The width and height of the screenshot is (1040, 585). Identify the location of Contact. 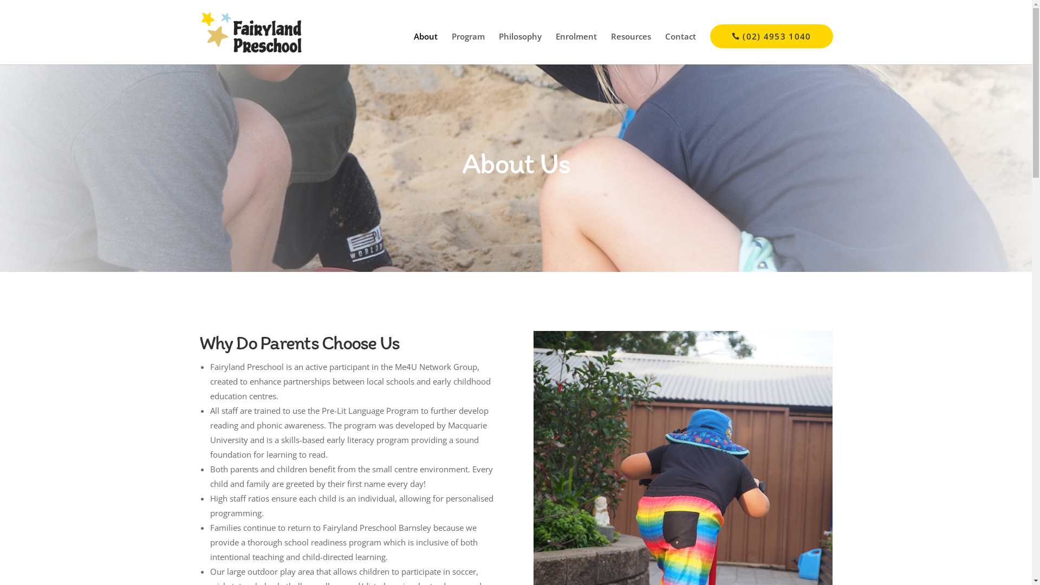
(680, 49).